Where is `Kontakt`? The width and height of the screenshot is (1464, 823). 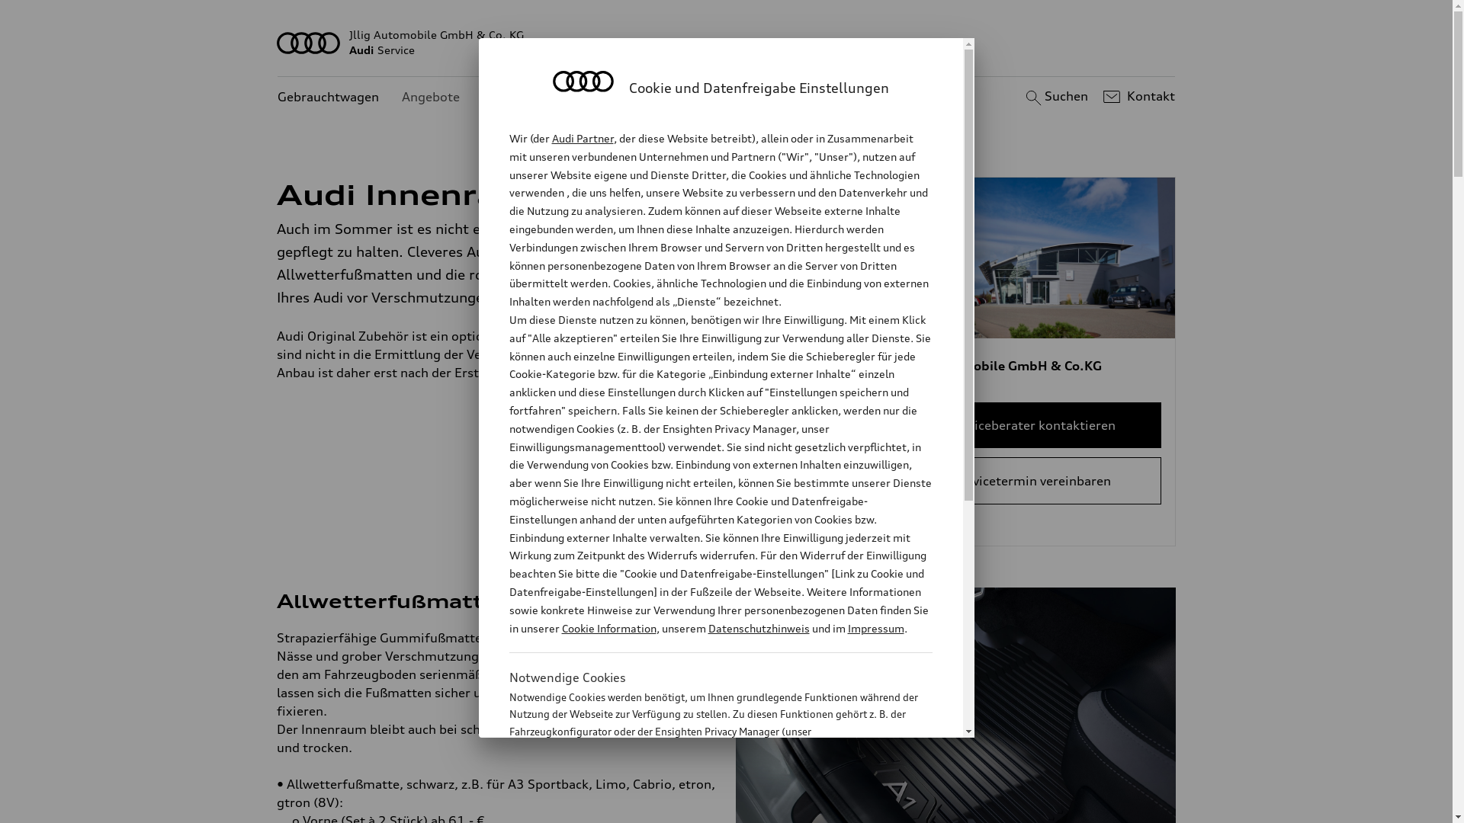
Kontakt is located at coordinates (1138, 97).